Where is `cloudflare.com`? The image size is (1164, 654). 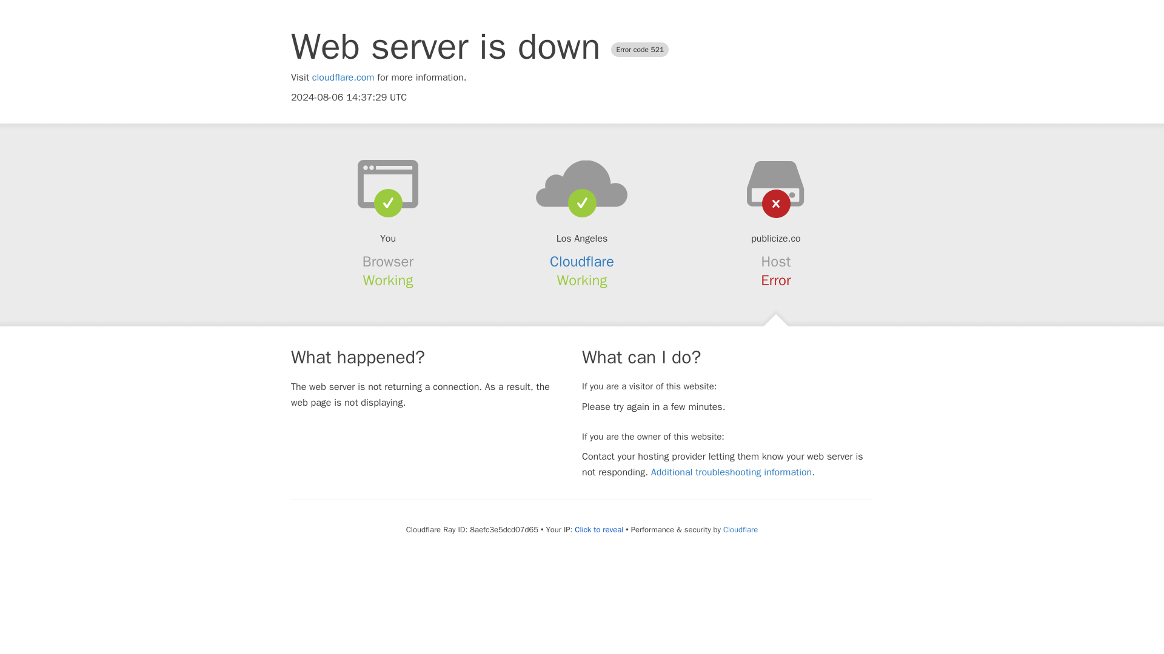 cloudflare.com is located at coordinates (343, 78).